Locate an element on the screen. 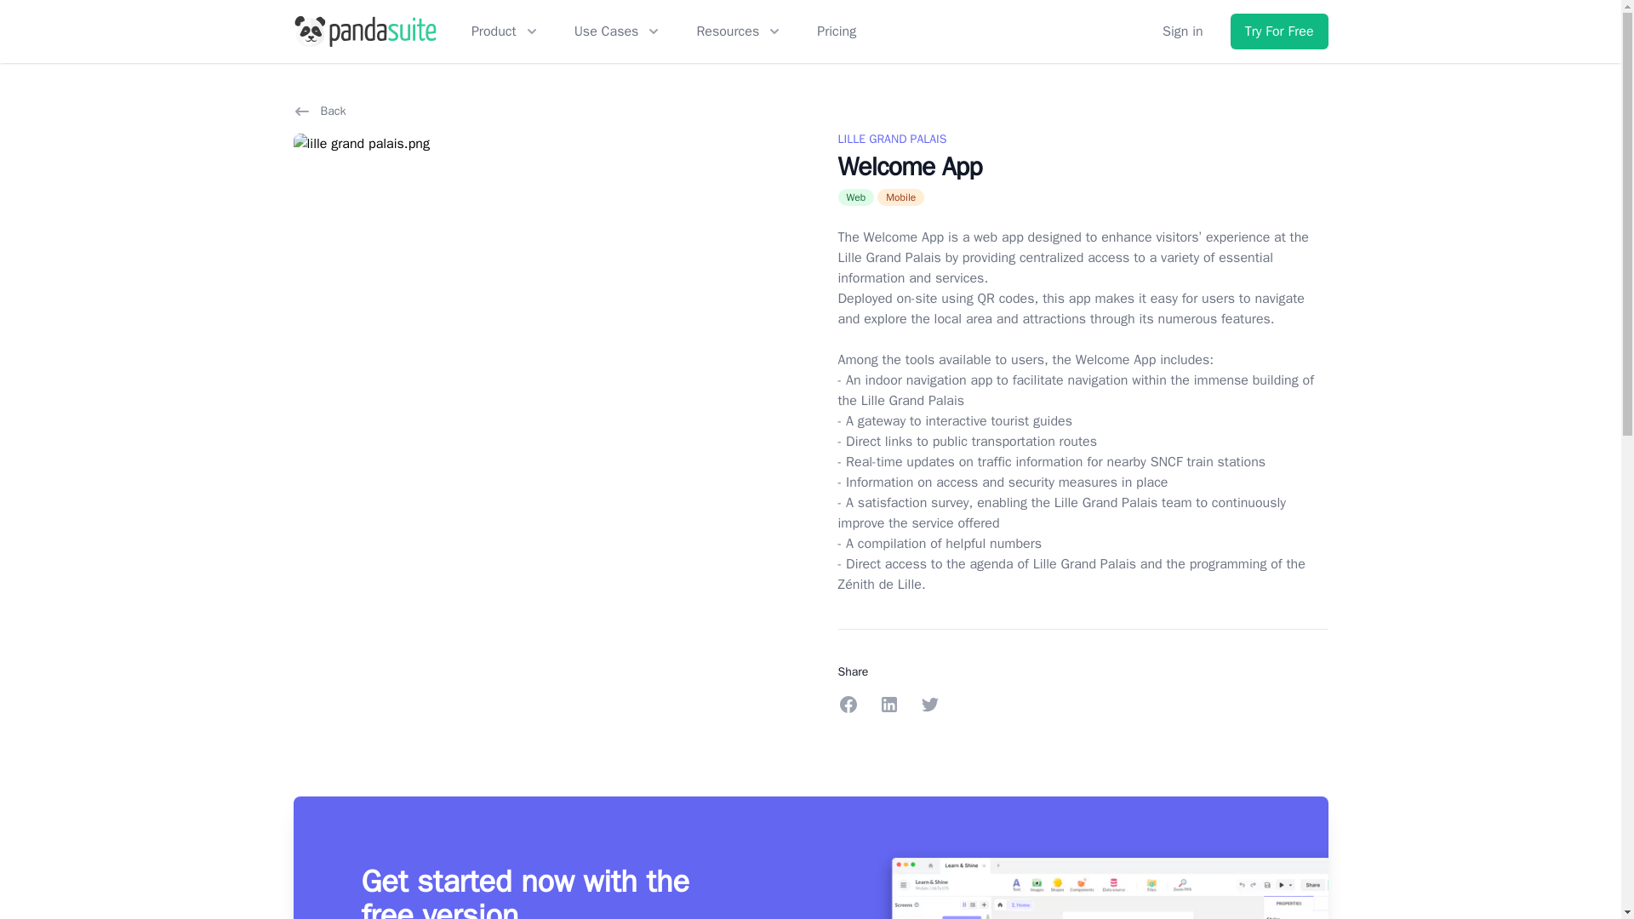  Try For Free is located at coordinates (1278, 31).